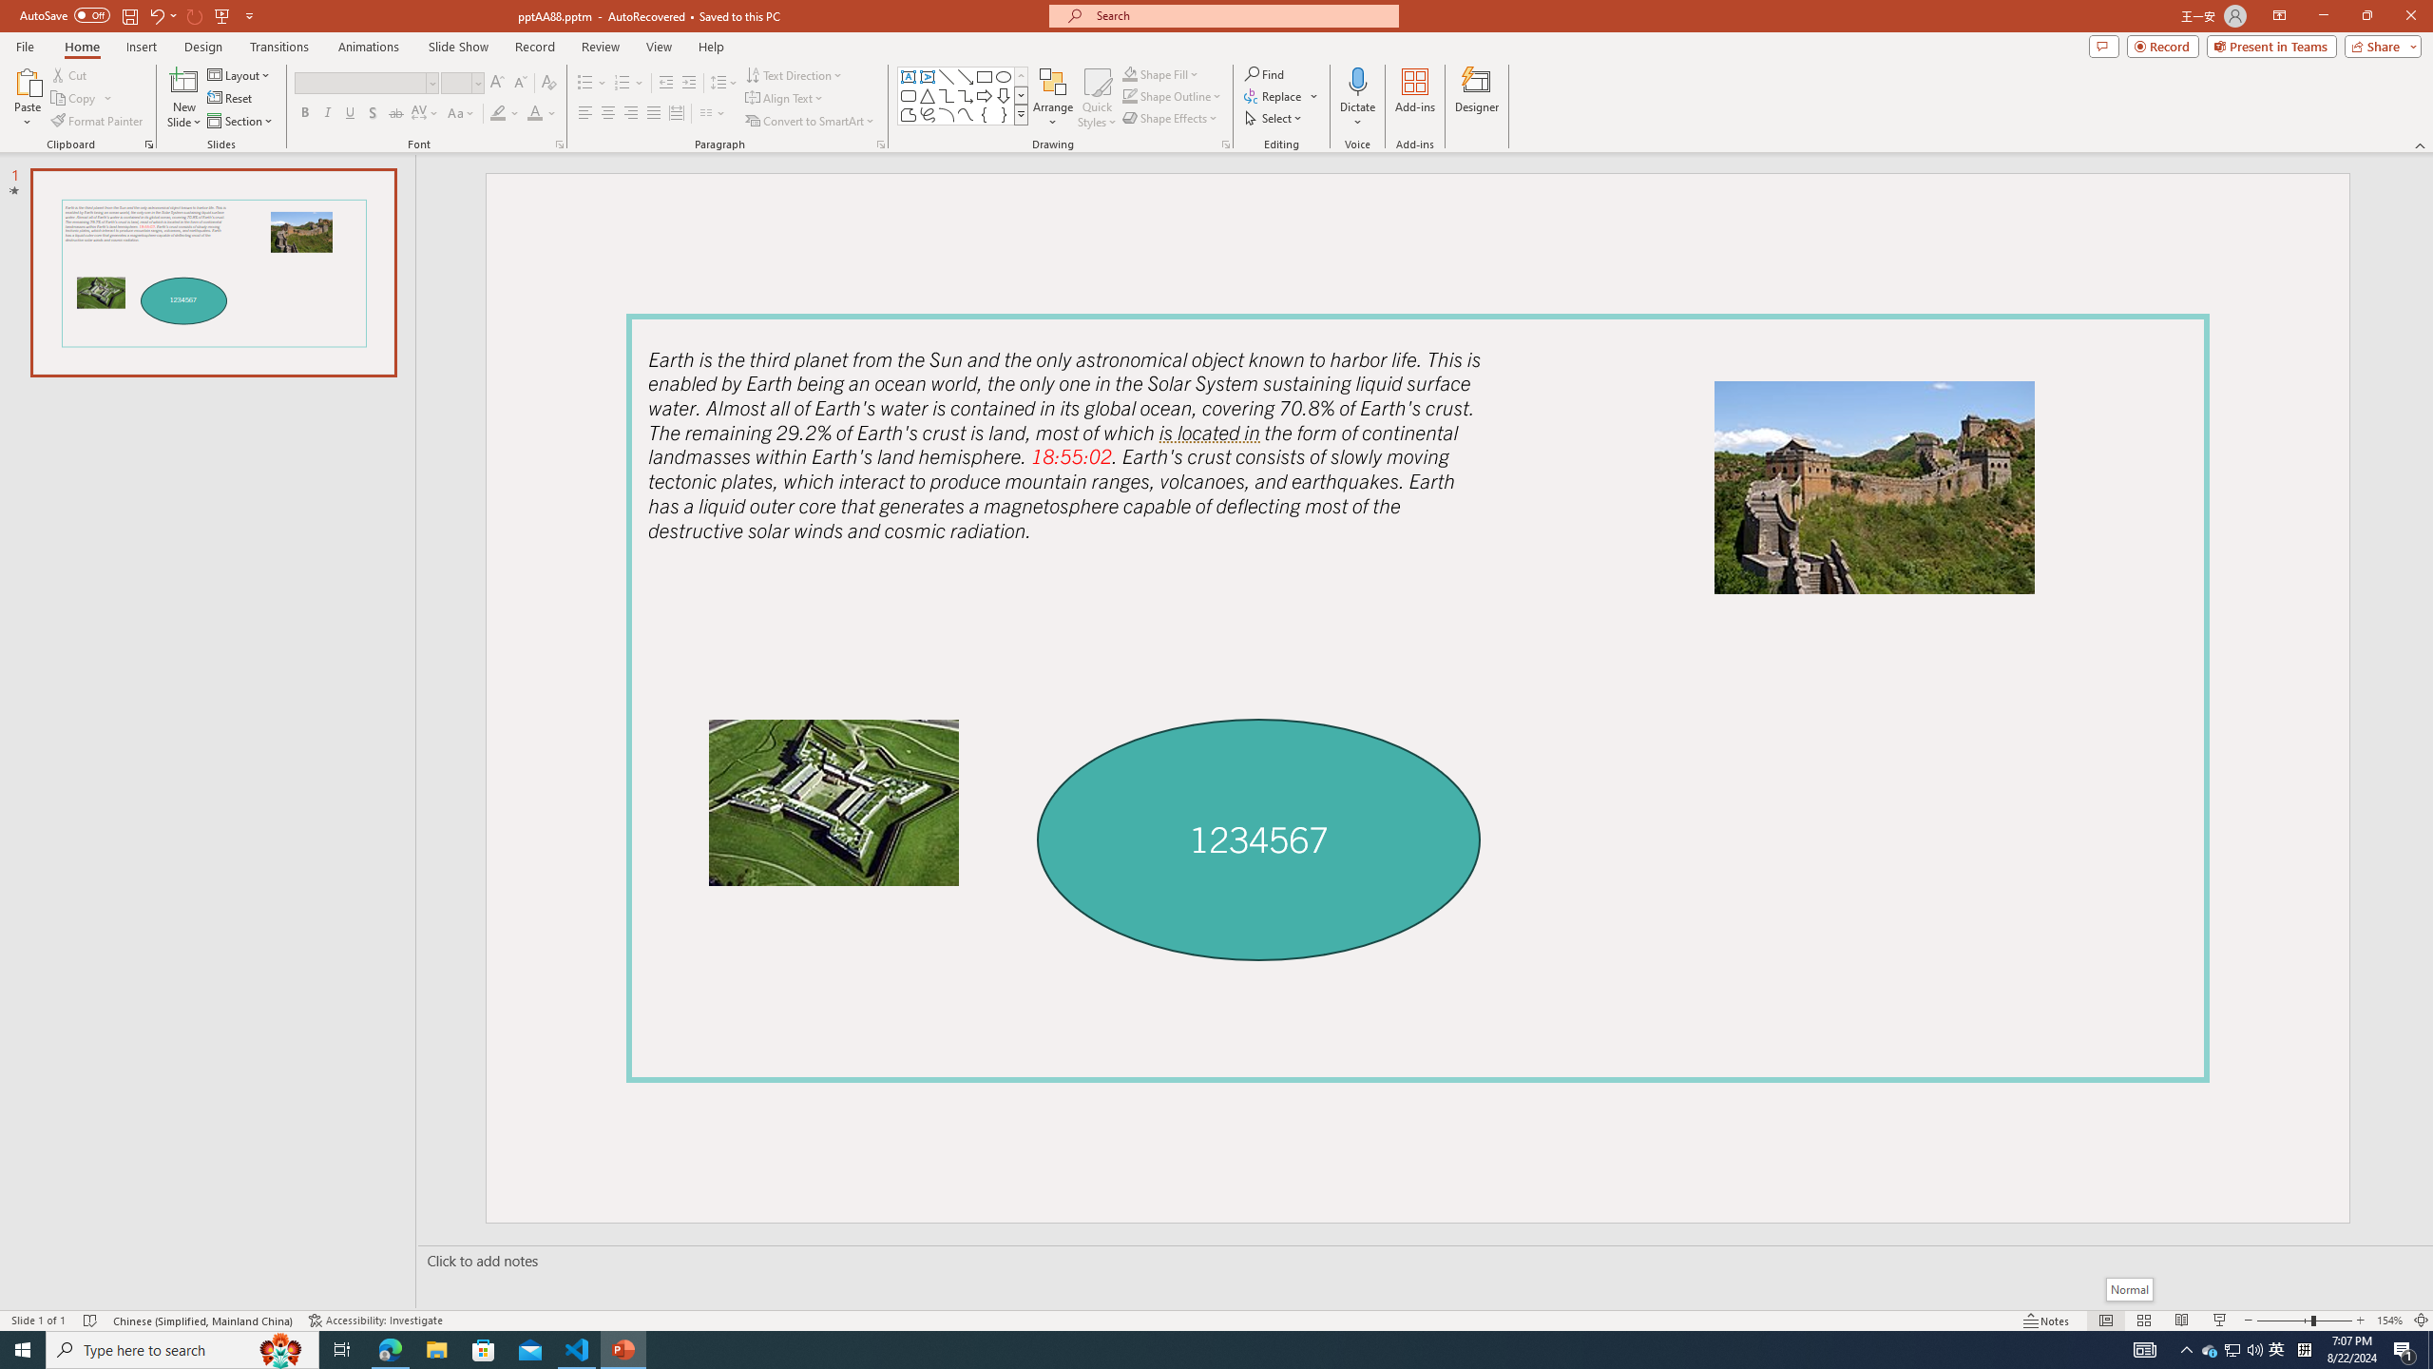 The height and width of the screenshot is (1369, 2433). Describe the element at coordinates (1004, 95) in the screenshot. I see `Arrow: Down` at that location.